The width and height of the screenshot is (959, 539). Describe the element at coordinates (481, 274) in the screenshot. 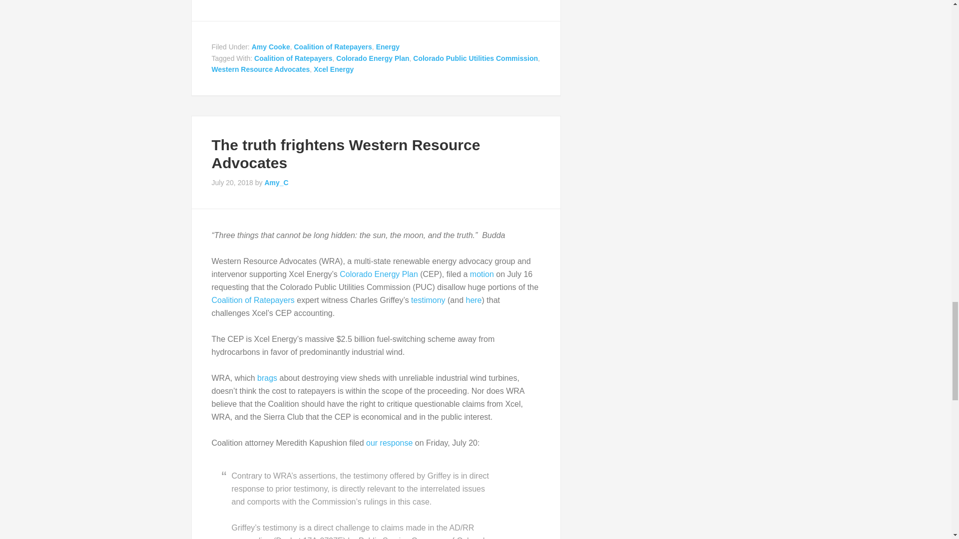

I see `motion` at that location.